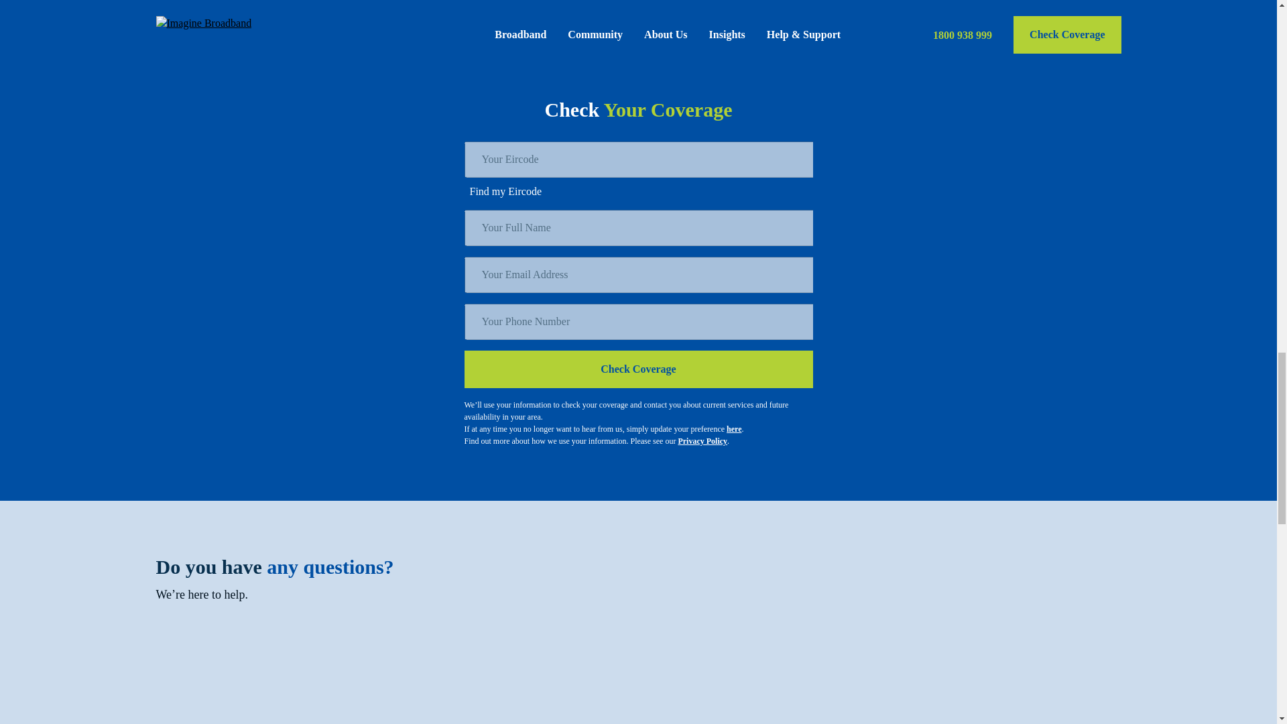 The image size is (1287, 724). I want to click on Privacy Policy, so click(702, 441).